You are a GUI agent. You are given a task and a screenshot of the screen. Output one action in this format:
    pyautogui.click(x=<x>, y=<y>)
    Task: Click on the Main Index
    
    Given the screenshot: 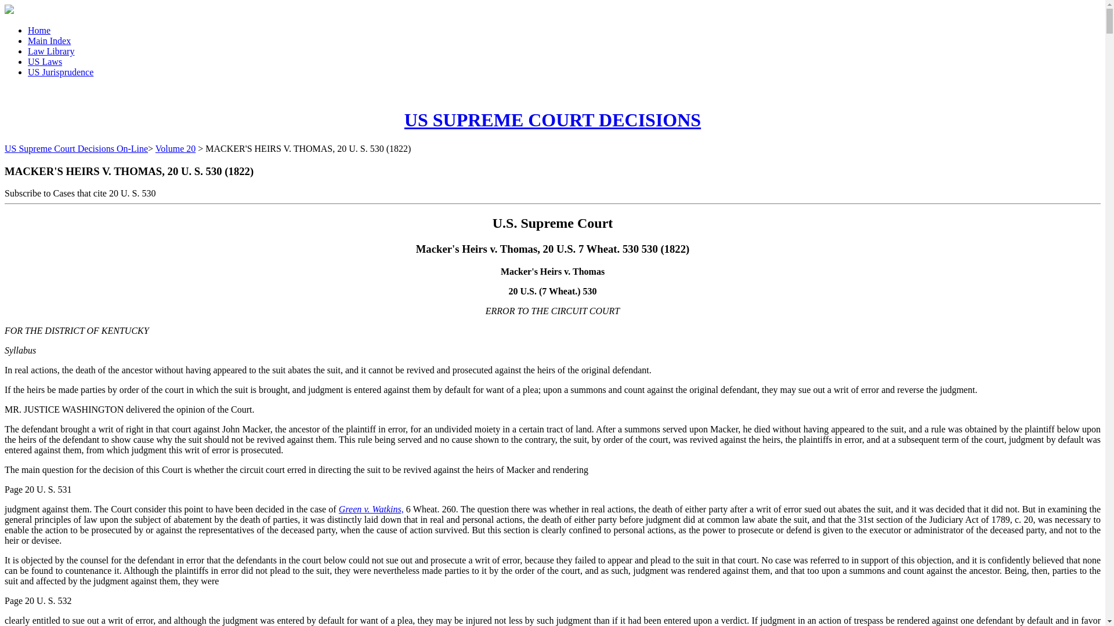 What is the action you would take?
    pyautogui.click(x=49, y=41)
    